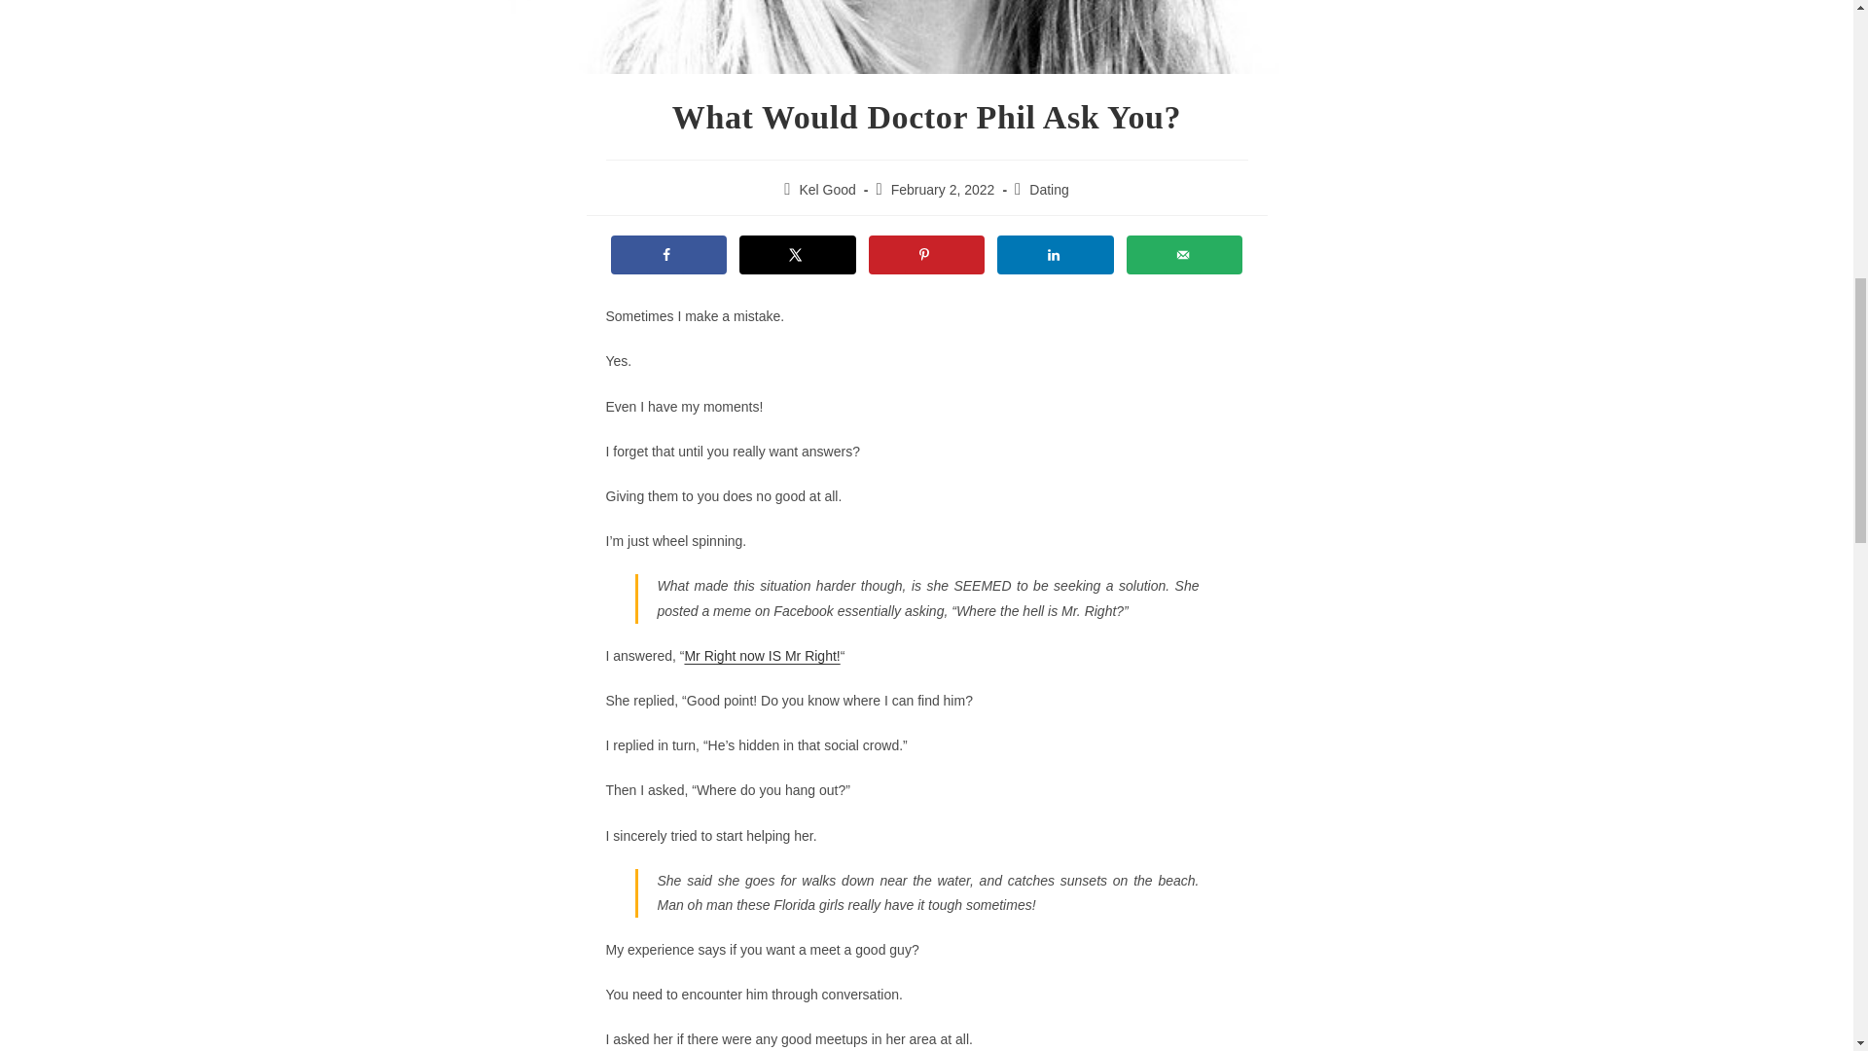  I want to click on Kel Good, so click(827, 189).